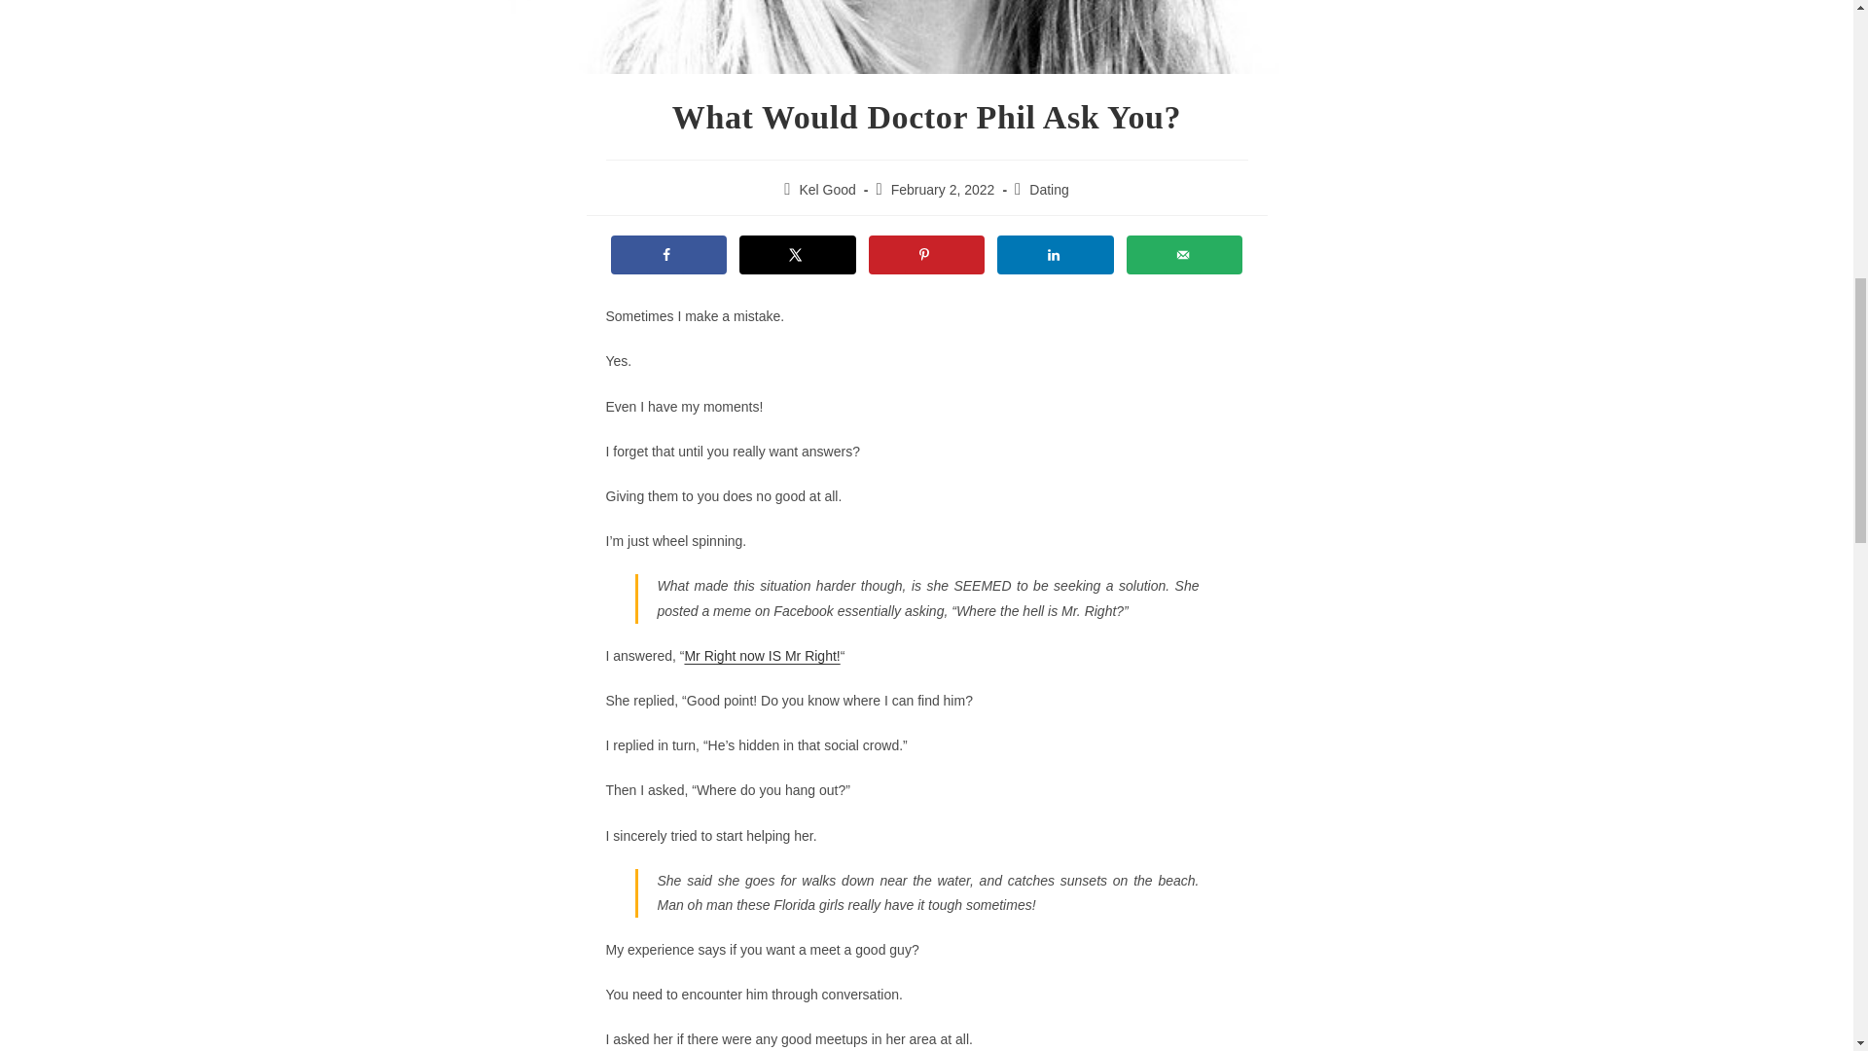  I want to click on Kel Good, so click(827, 189).